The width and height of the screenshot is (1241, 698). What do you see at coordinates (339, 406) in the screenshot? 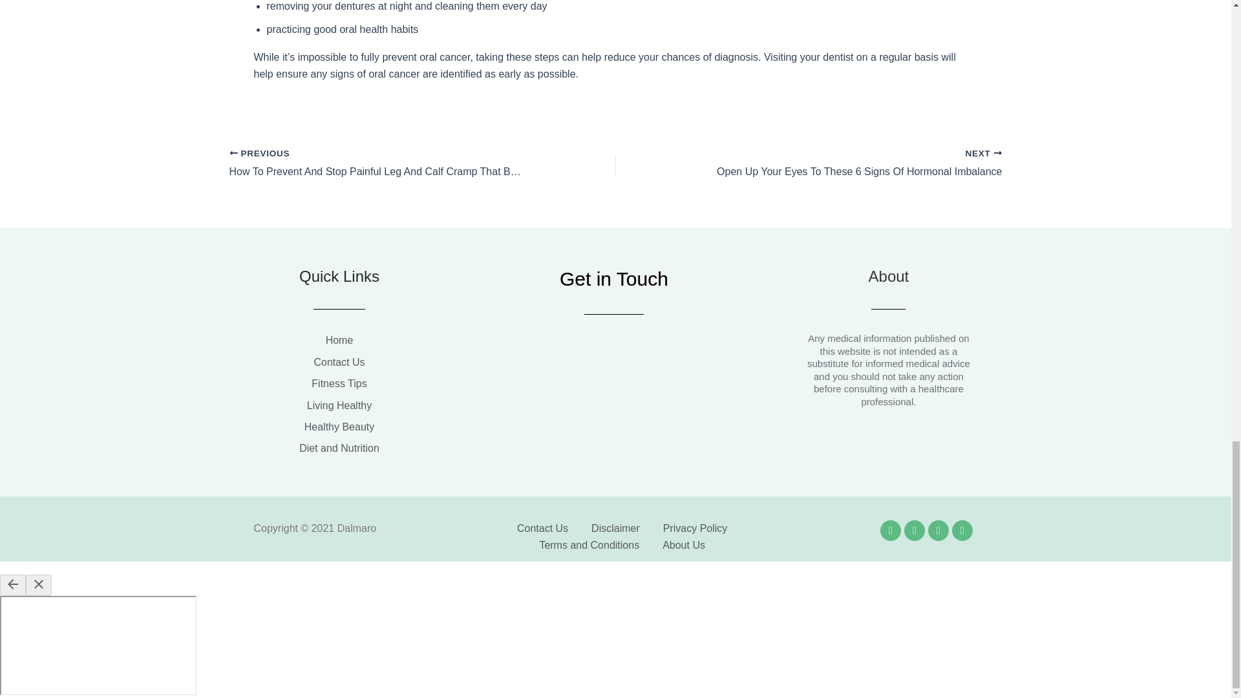
I see `Living Healthy` at bounding box center [339, 406].